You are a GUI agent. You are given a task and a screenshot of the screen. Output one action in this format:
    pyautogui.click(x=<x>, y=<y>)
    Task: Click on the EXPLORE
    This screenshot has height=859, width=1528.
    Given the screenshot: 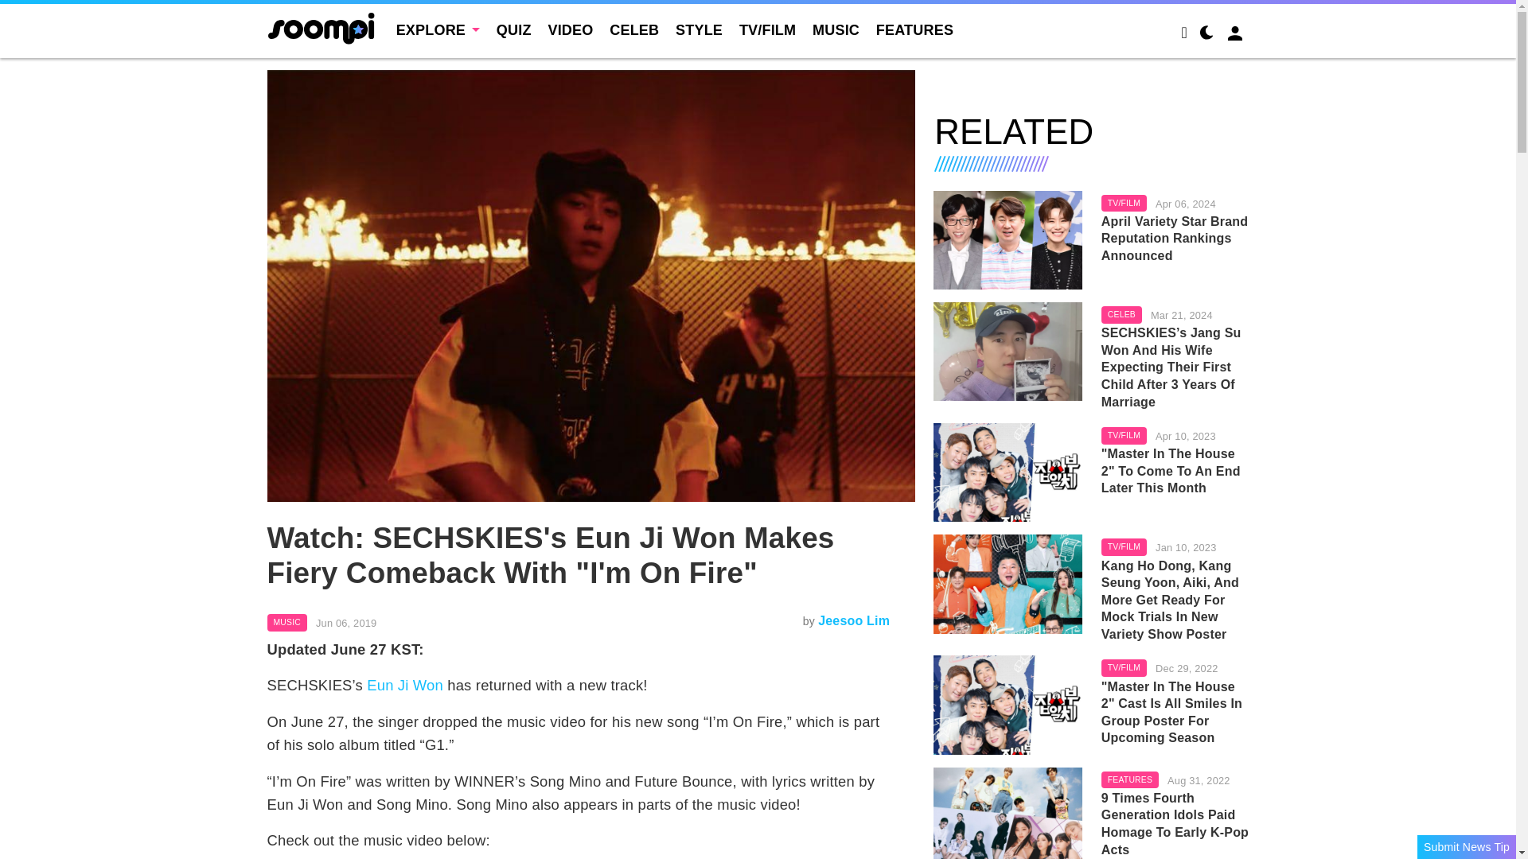 What is the action you would take?
    pyautogui.click(x=438, y=30)
    